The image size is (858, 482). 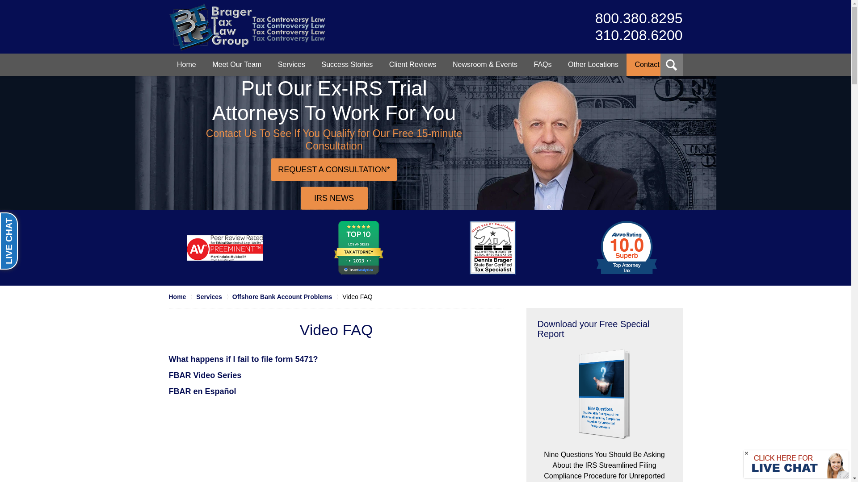 What do you see at coordinates (236, 64) in the screenshot?
I see `Brager Tax Law Group Home` at bounding box center [236, 64].